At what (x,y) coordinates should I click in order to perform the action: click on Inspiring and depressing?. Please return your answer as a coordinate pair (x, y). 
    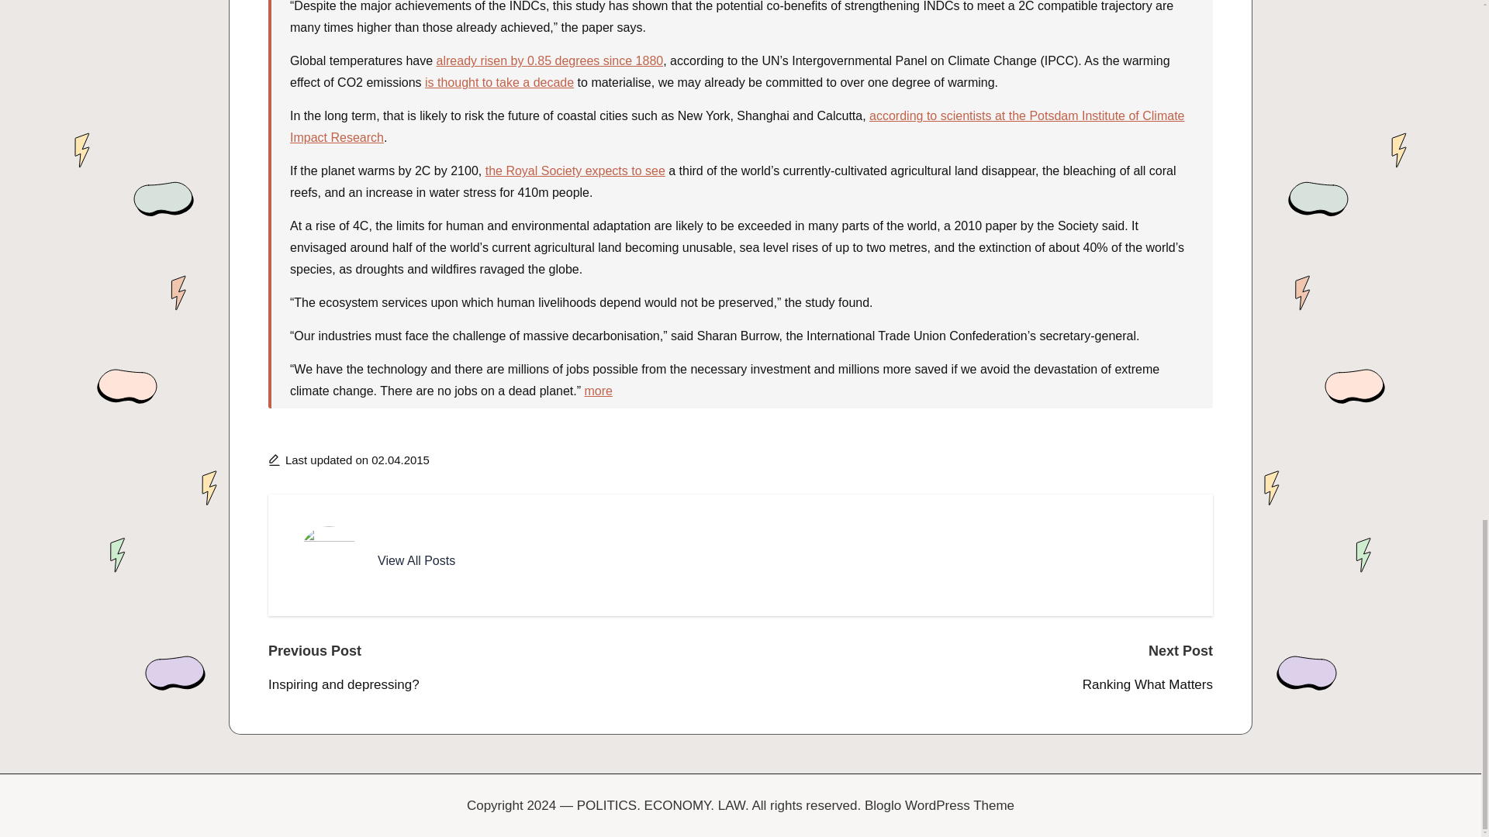
    Looking at the image, I should click on (504, 685).